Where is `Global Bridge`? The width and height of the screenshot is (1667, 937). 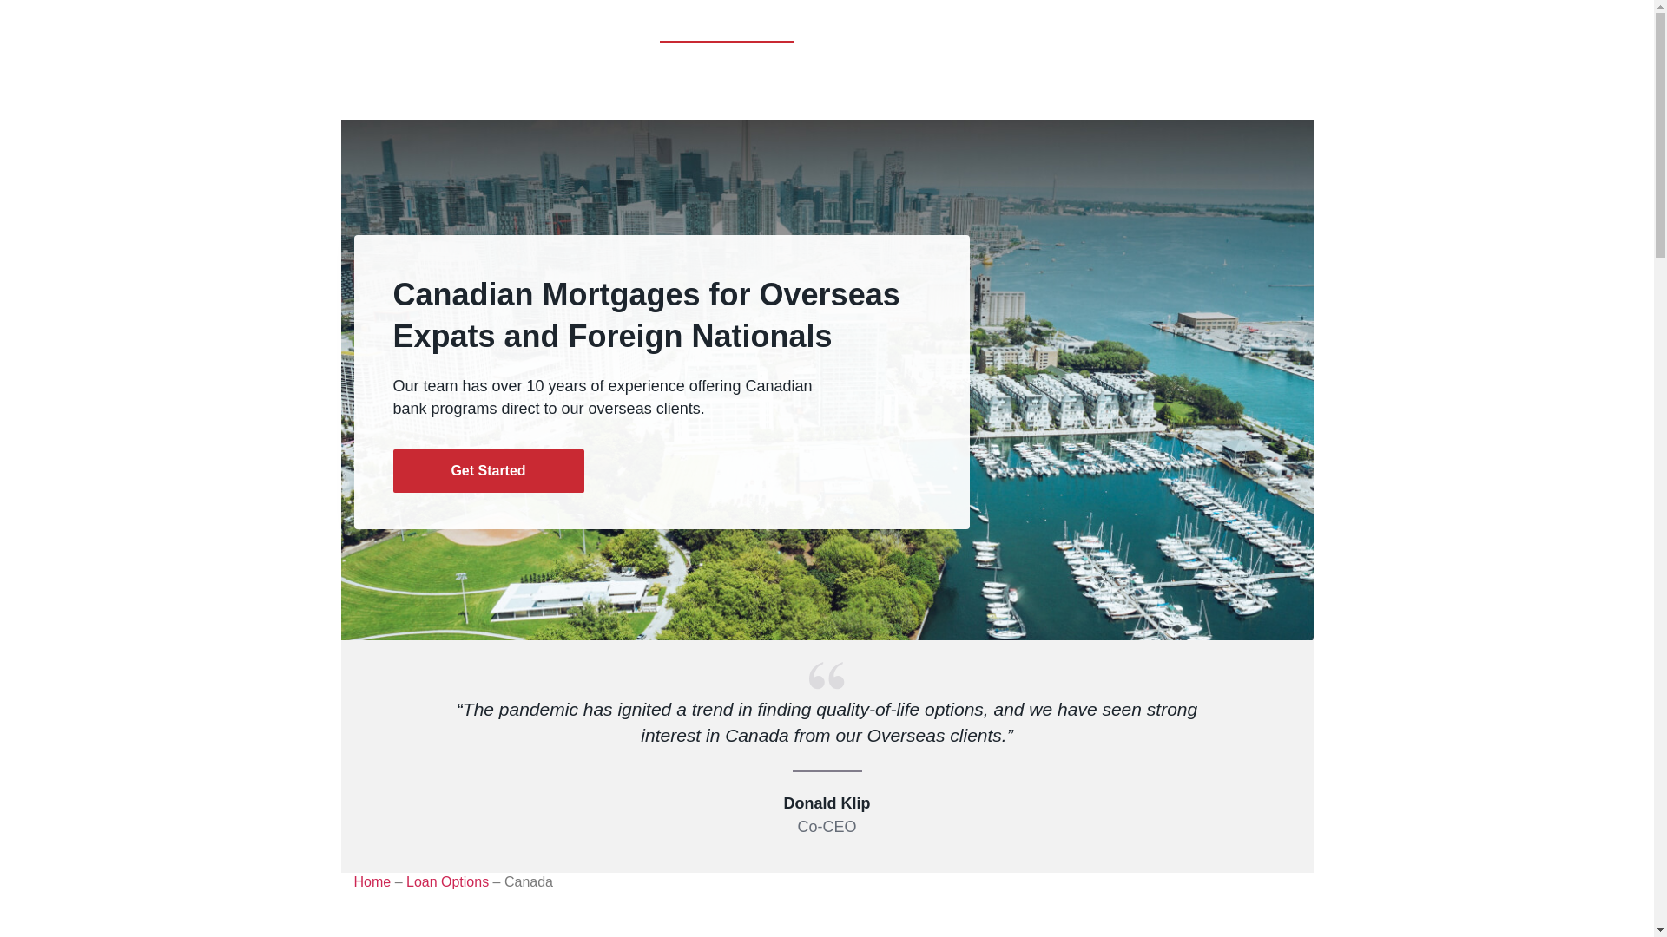
Global Bridge is located at coordinates (841, 29).